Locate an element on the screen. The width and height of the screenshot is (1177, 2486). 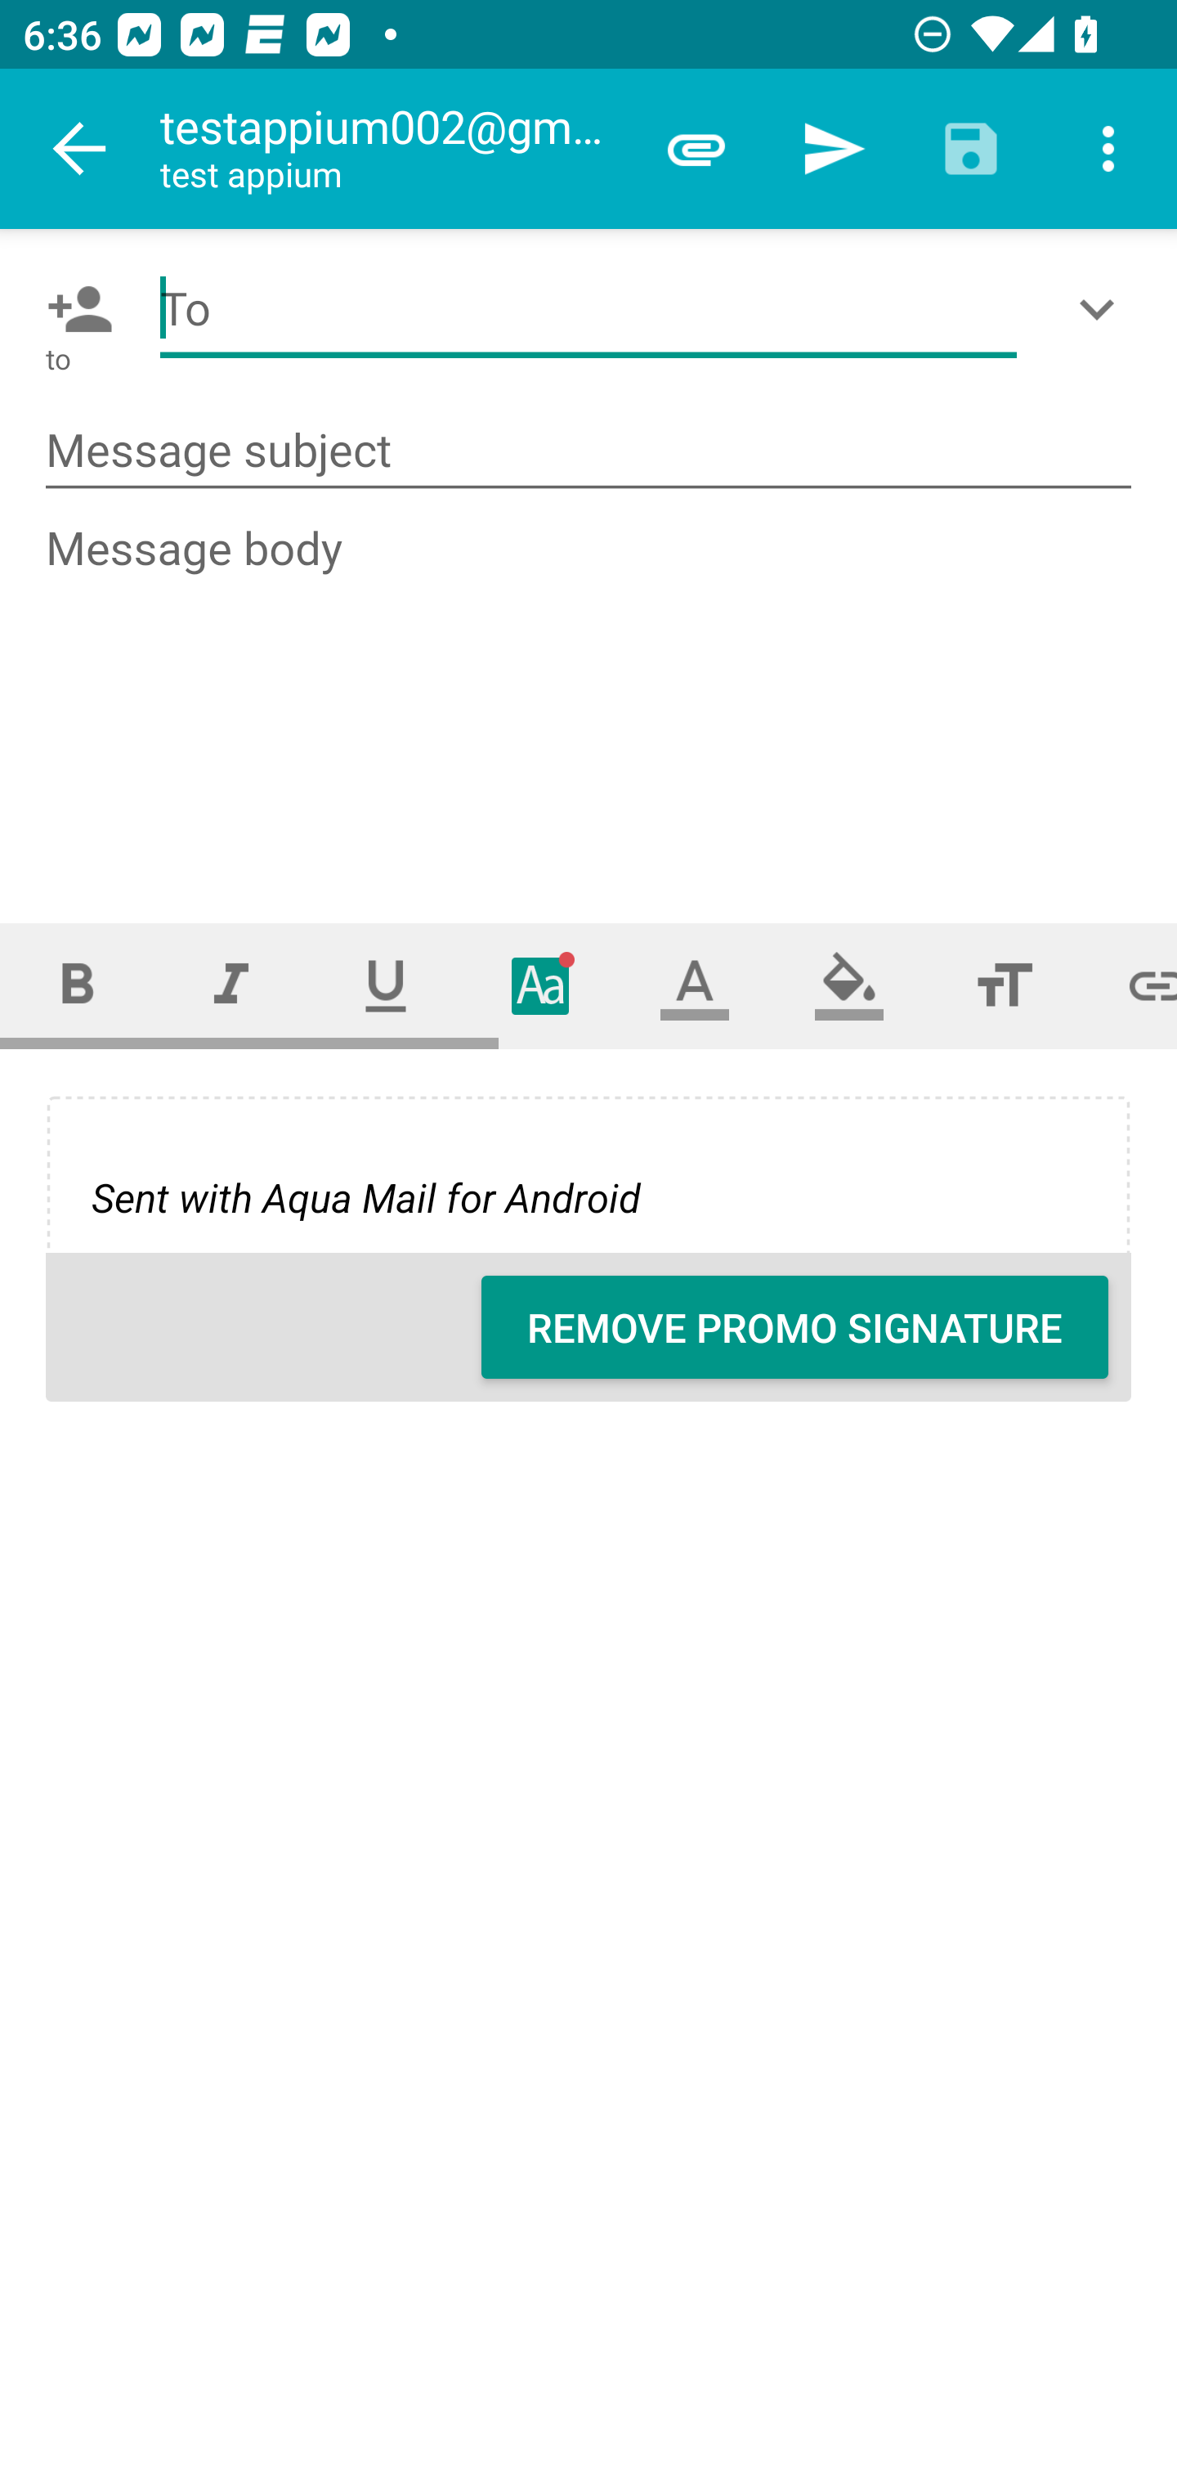
Bold is located at coordinates (77, 985).